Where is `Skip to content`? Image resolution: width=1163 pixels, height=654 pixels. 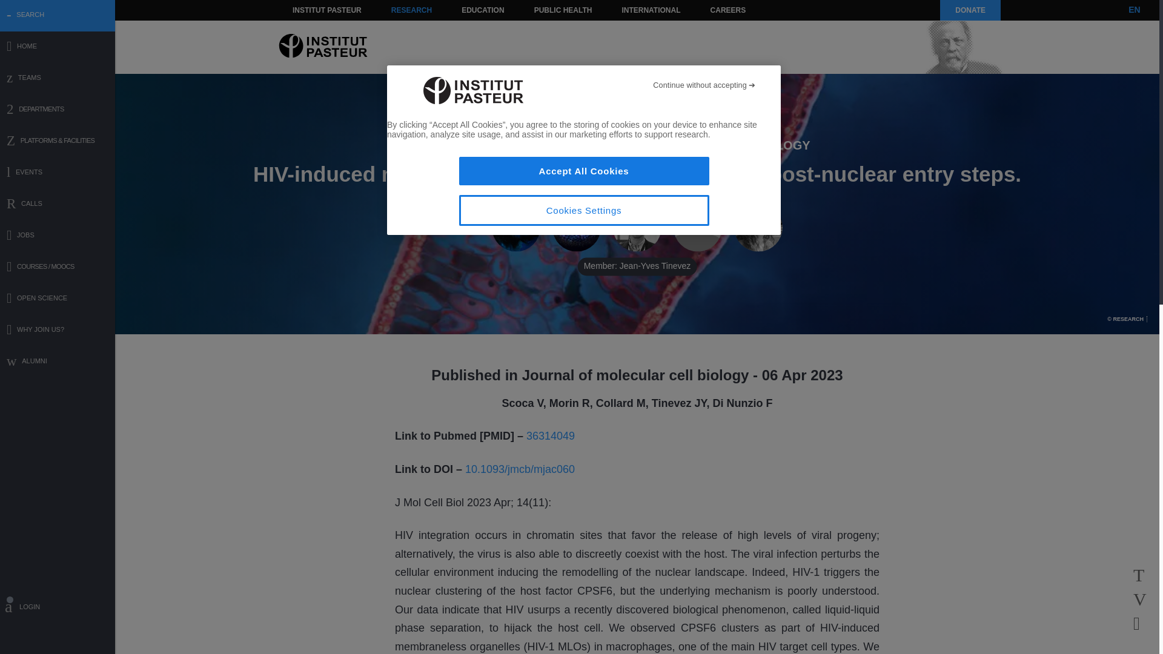 Skip to content is located at coordinates (309, 10).